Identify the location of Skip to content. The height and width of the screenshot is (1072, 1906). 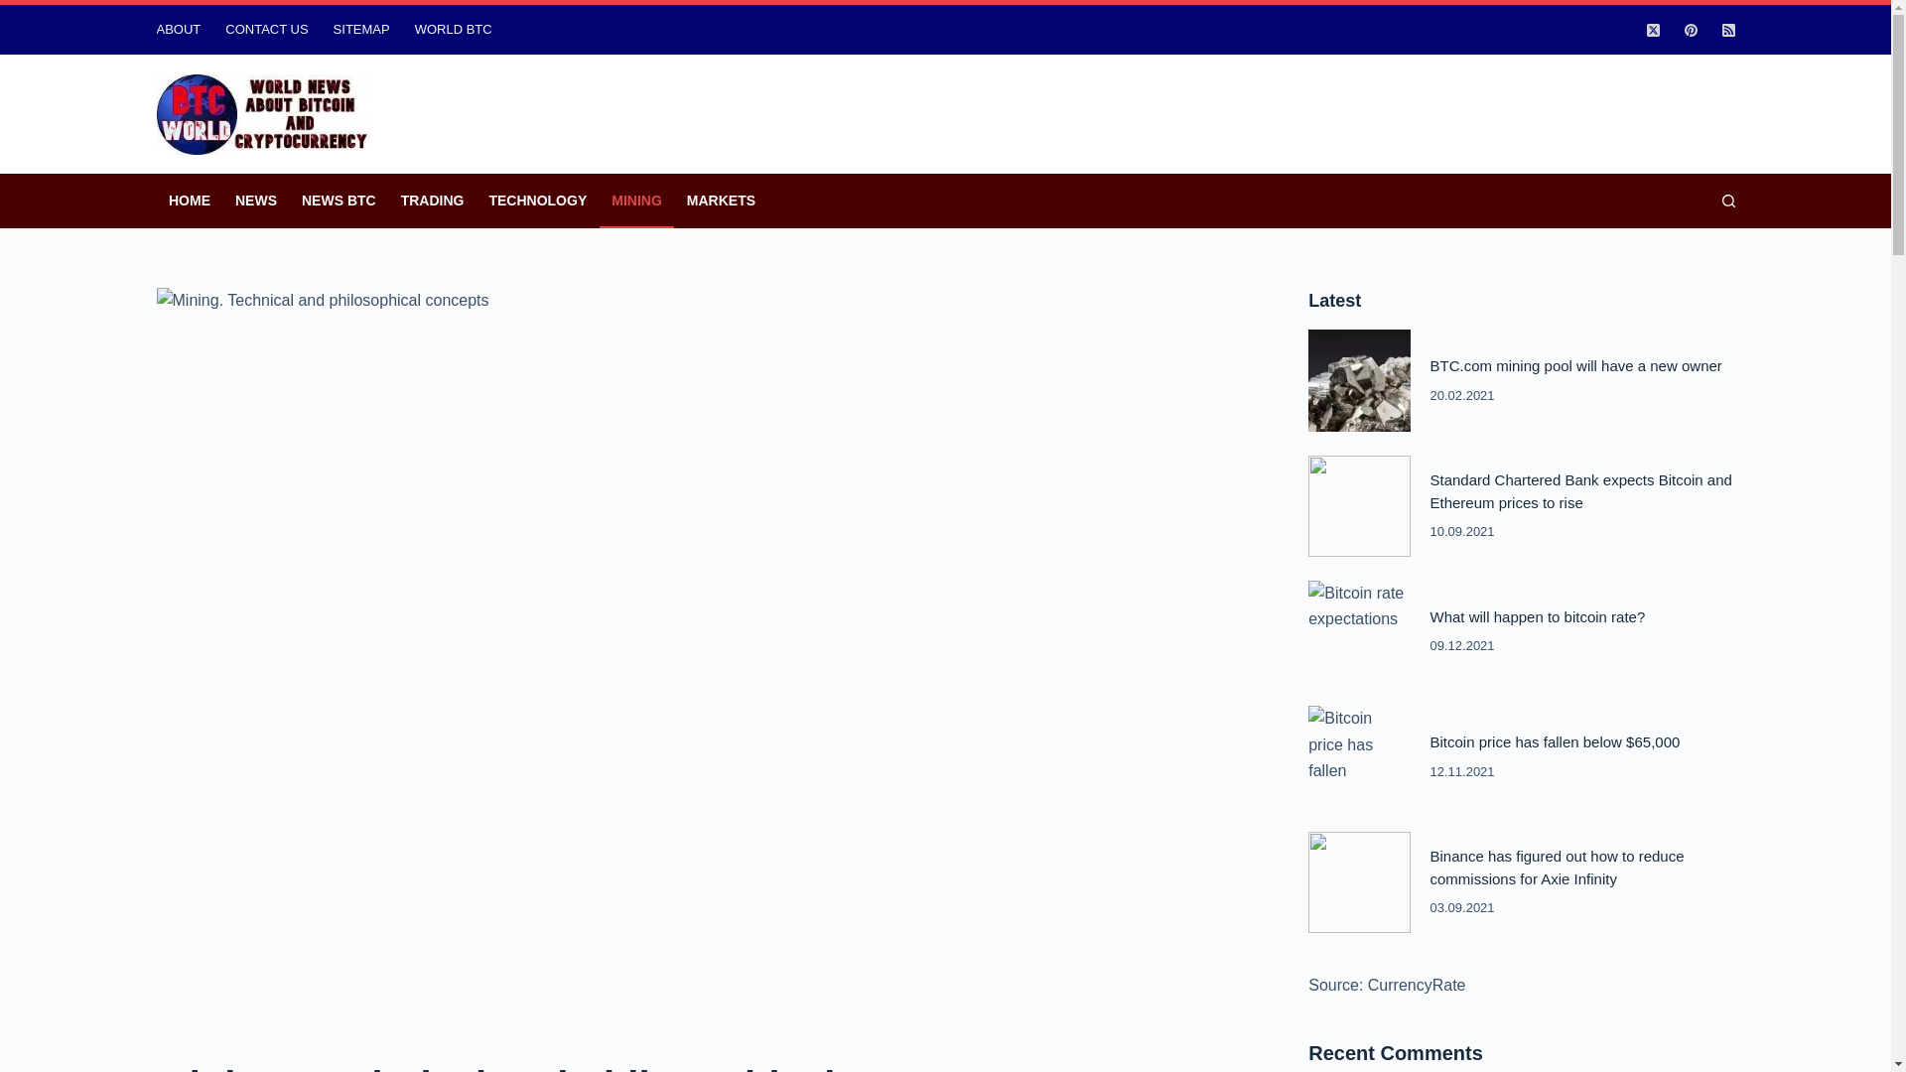
(20, 10).